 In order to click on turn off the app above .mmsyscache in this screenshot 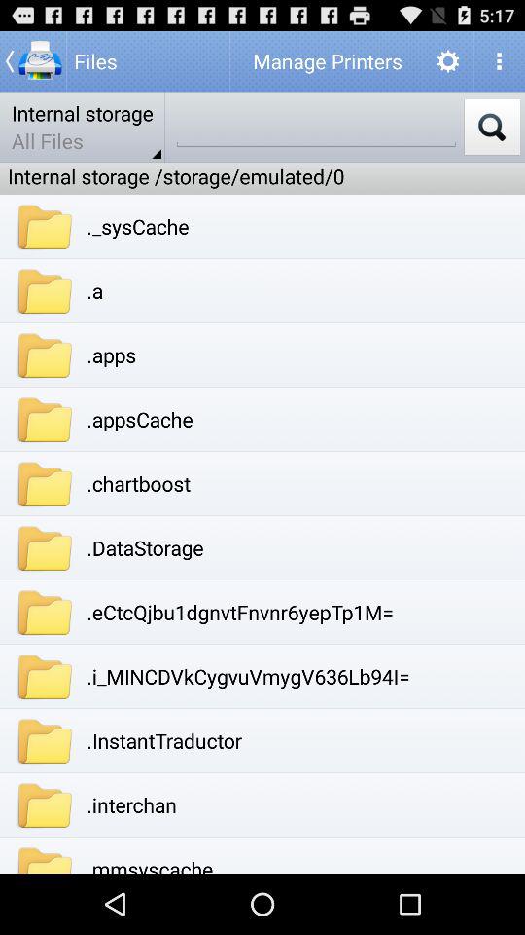, I will do `click(131, 804)`.